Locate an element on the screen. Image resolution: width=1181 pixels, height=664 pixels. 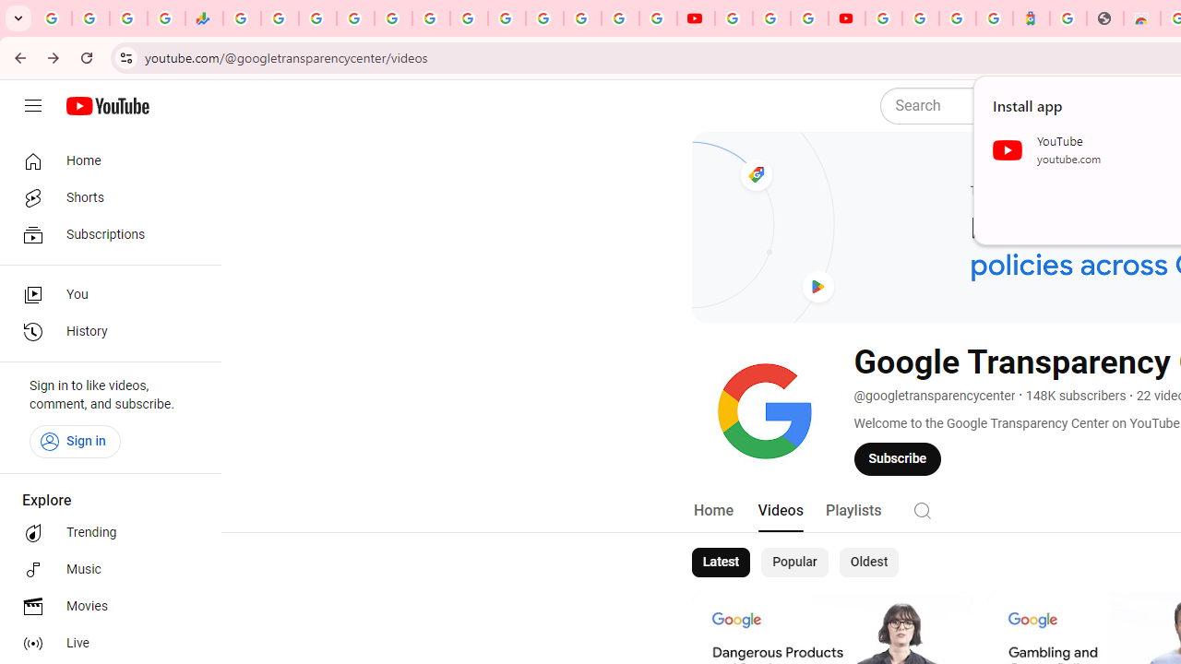
Subscriptions is located at coordinates (105, 234).